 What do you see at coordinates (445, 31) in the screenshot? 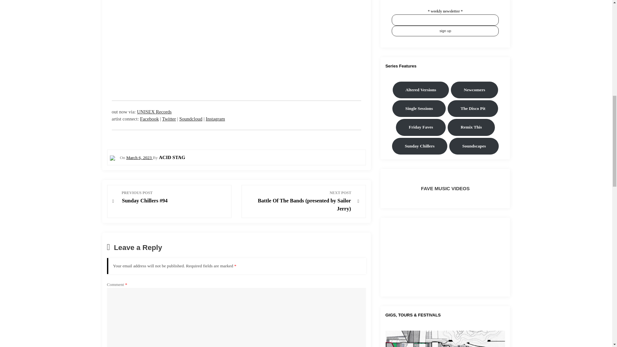
I see `sign up` at bounding box center [445, 31].